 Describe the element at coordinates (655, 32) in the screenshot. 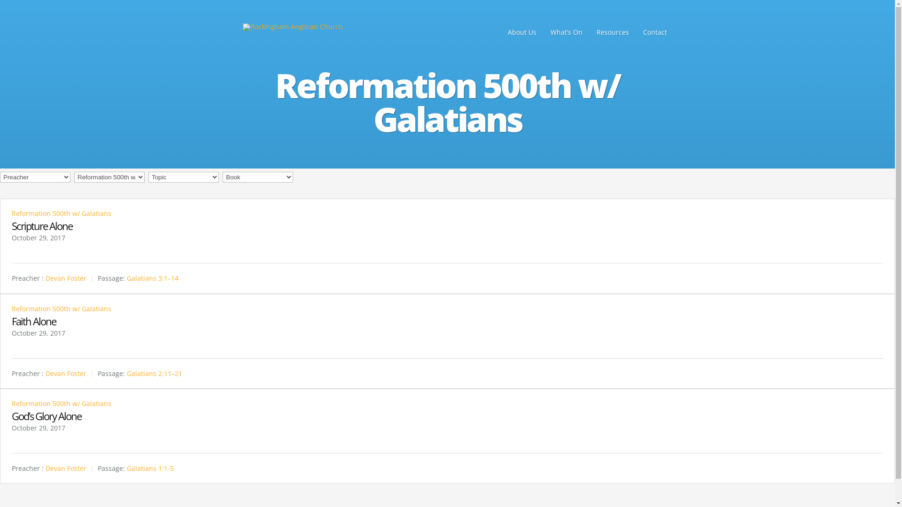

I see `Contact` at that location.